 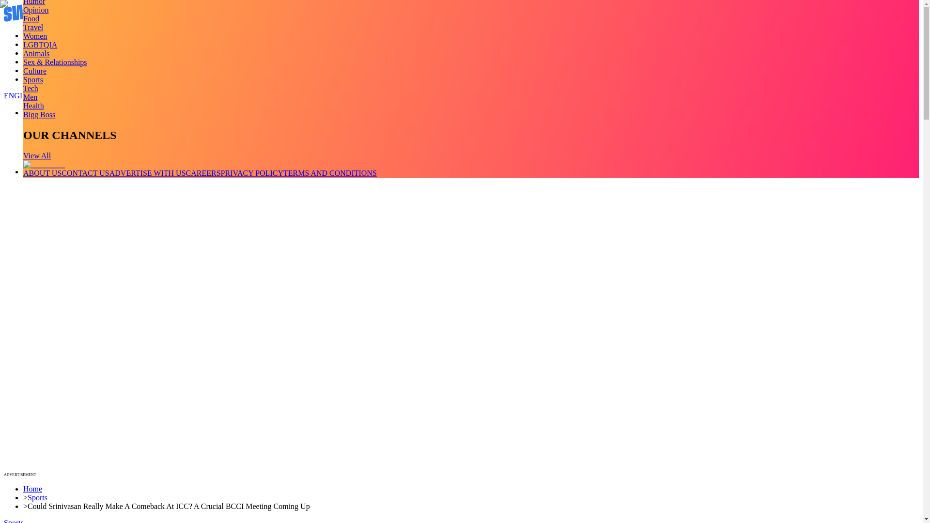 What do you see at coordinates (35, 71) in the screenshot?
I see `Culture` at bounding box center [35, 71].